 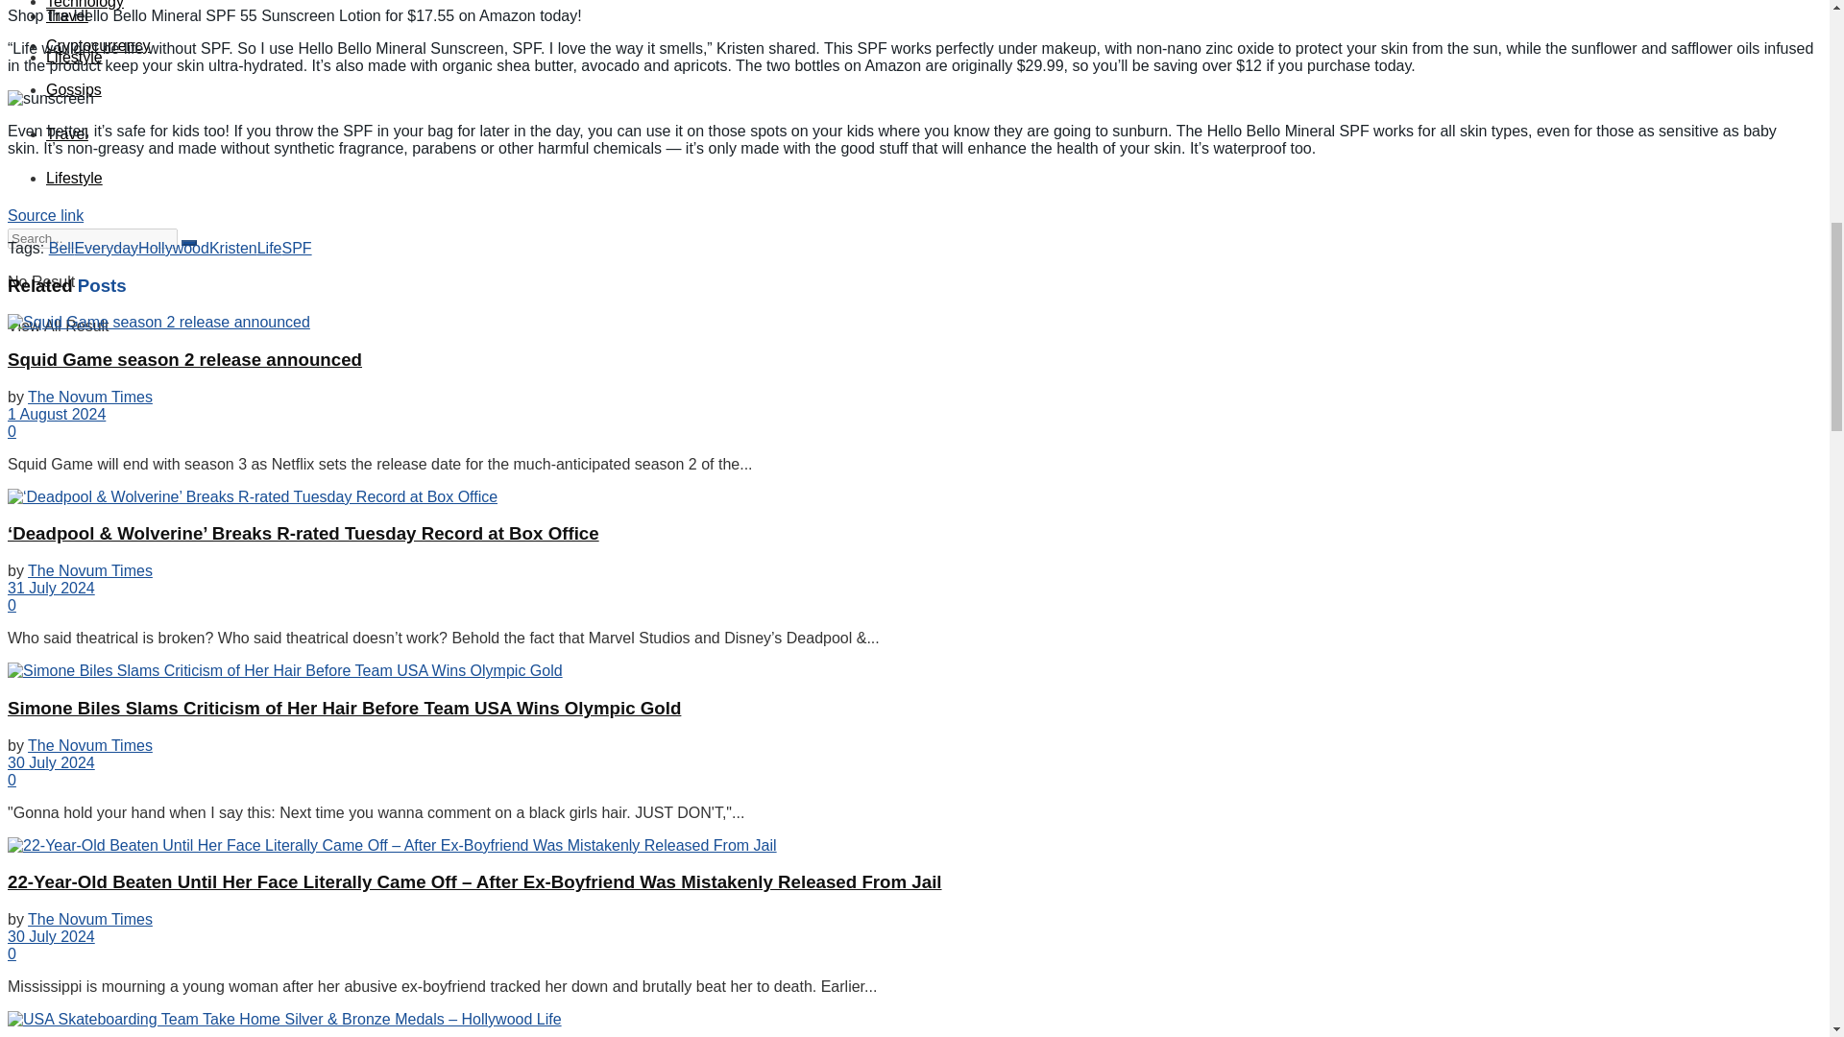 I want to click on Squid Game season 2 release announced, so click(x=158, y=323).